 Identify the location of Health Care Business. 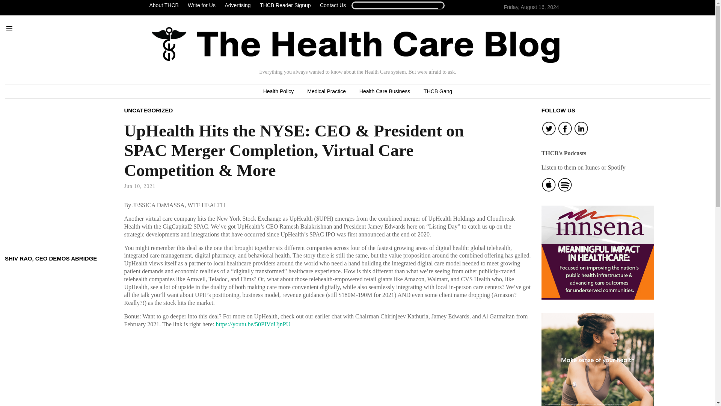
(385, 92).